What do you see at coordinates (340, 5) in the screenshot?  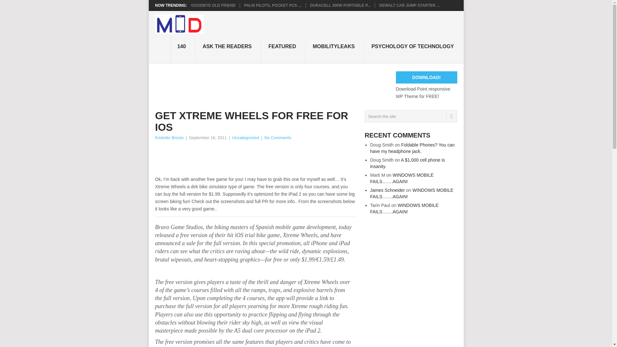 I see `DURACELL 300W PORTABLE P...` at bounding box center [340, 5].